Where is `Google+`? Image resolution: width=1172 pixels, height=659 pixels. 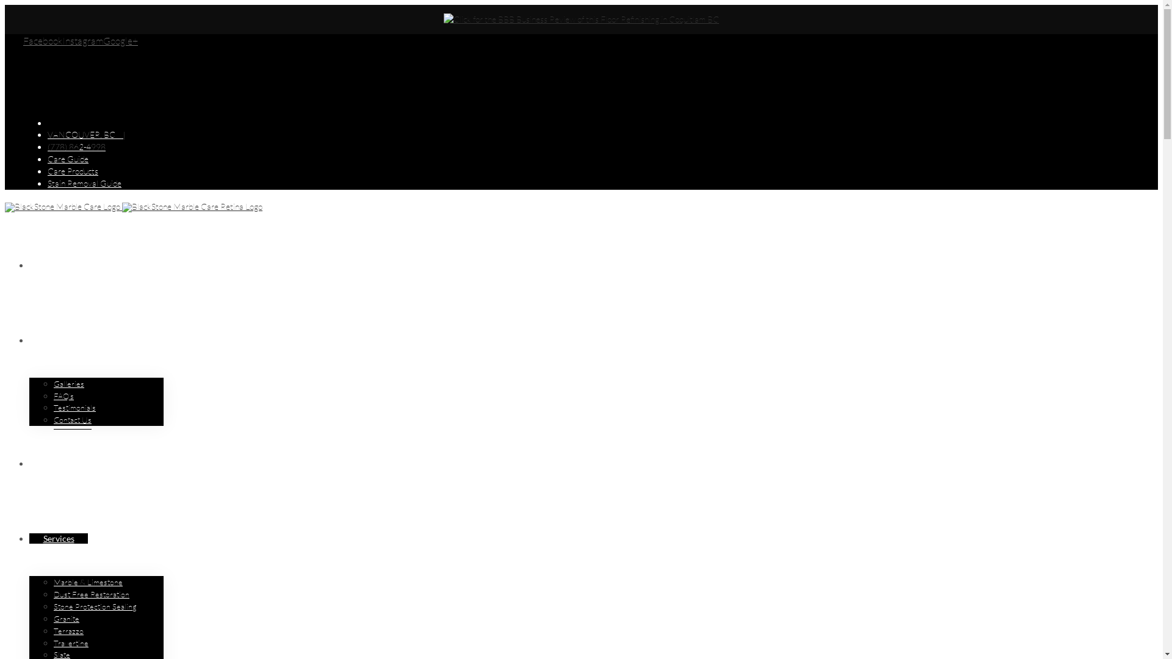
Google+ is located at coordinates (121, 41).